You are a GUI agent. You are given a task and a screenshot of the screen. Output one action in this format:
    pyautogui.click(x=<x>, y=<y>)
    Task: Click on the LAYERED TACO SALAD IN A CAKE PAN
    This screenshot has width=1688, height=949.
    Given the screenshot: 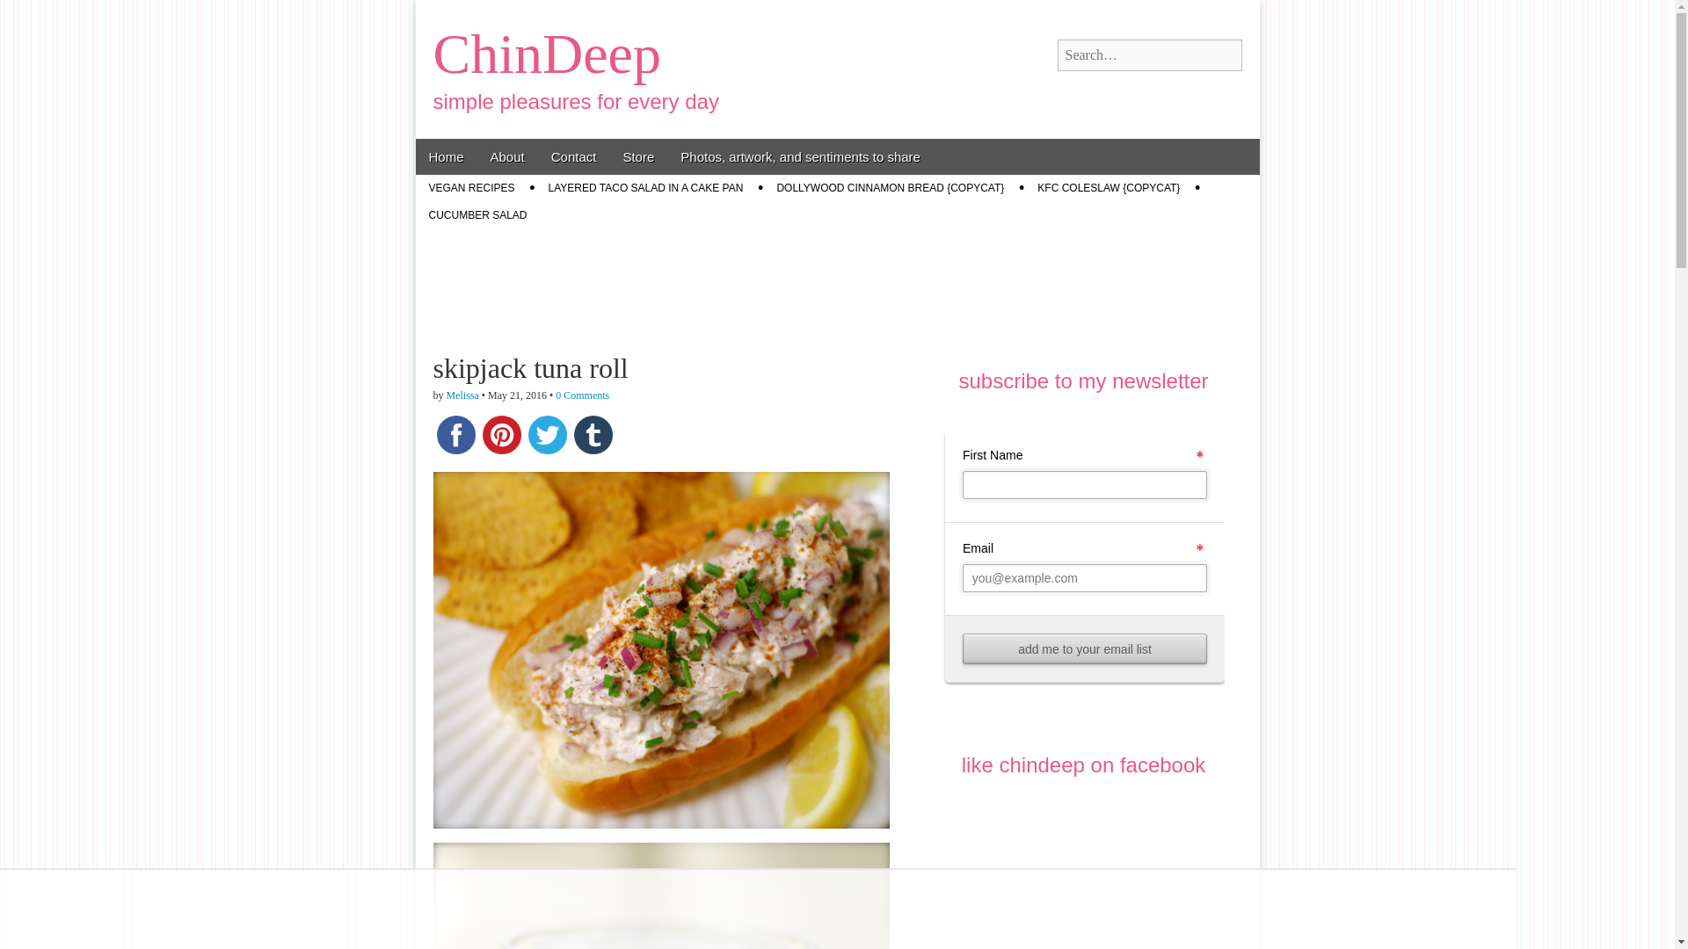 What is the action you would take?
    pyautogui.click(x=645, y=187)
    